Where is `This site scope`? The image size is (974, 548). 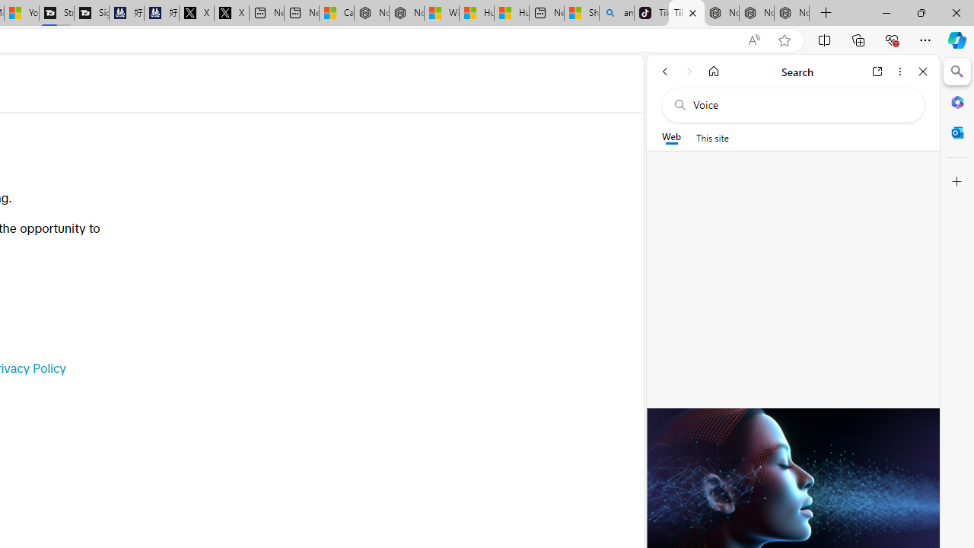 This site scope is located at coordinates (712, 137).